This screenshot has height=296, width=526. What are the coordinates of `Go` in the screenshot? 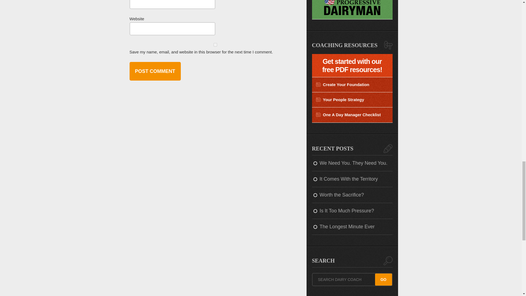 It's located at (383, 280).